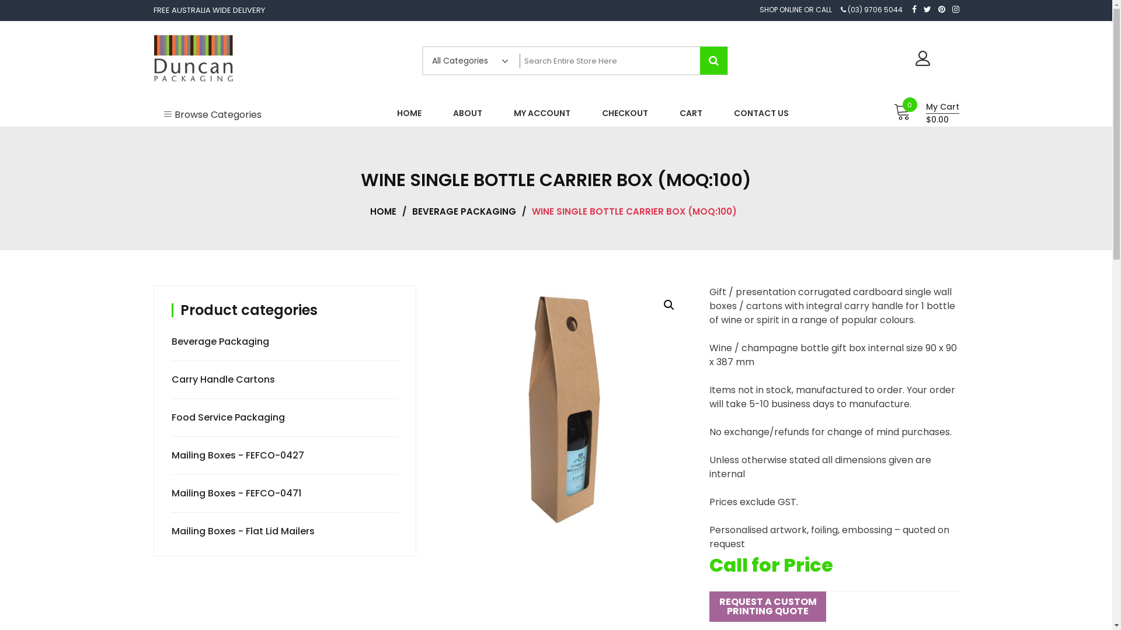 Image resolution: width=1121 pixels, height=630 pixels. I want to click on Mailing Boxes - FEFCO-0471, so click(238, 494).